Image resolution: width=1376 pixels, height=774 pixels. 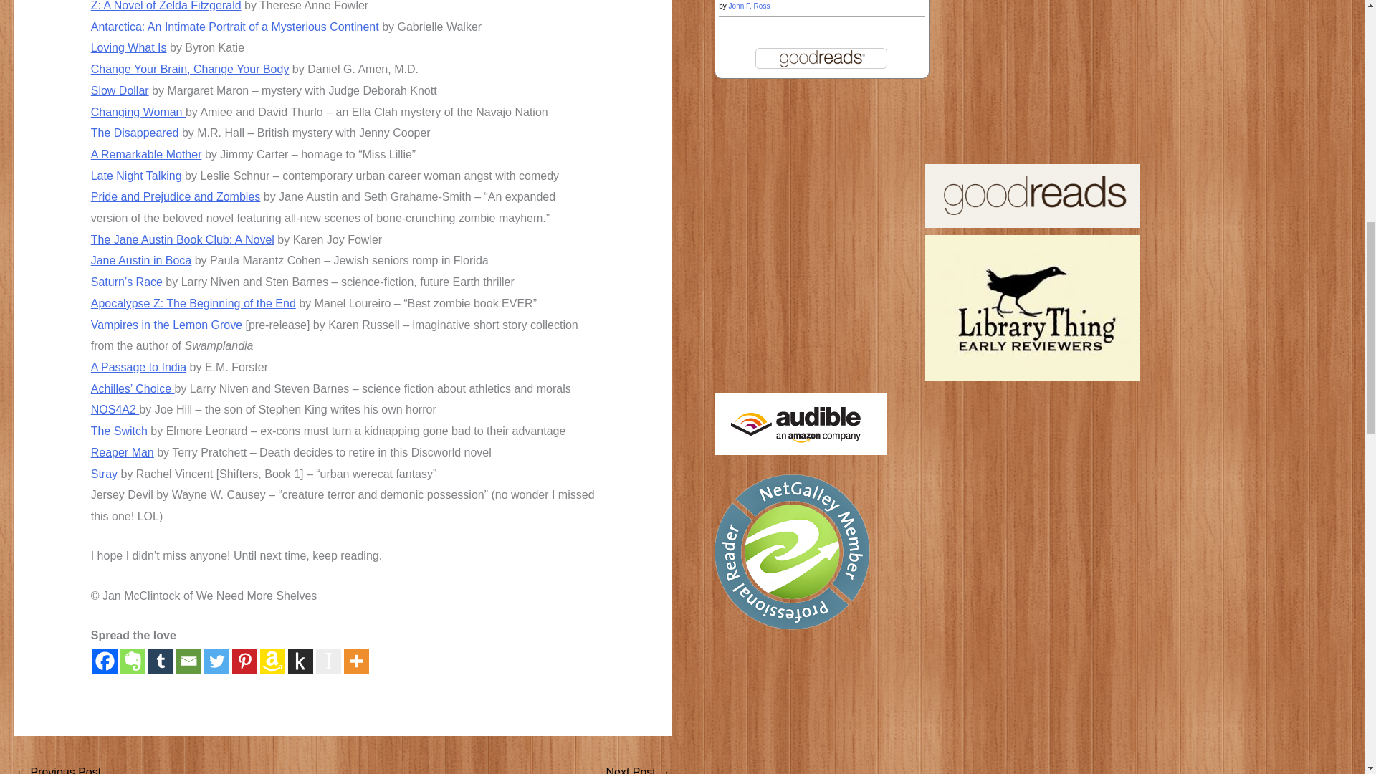 What do you see at coordinates (166, 6) in the screenshot?
I see `Z: A Novel of Zelda Fitzgerald` at bounding box center [166, 6].